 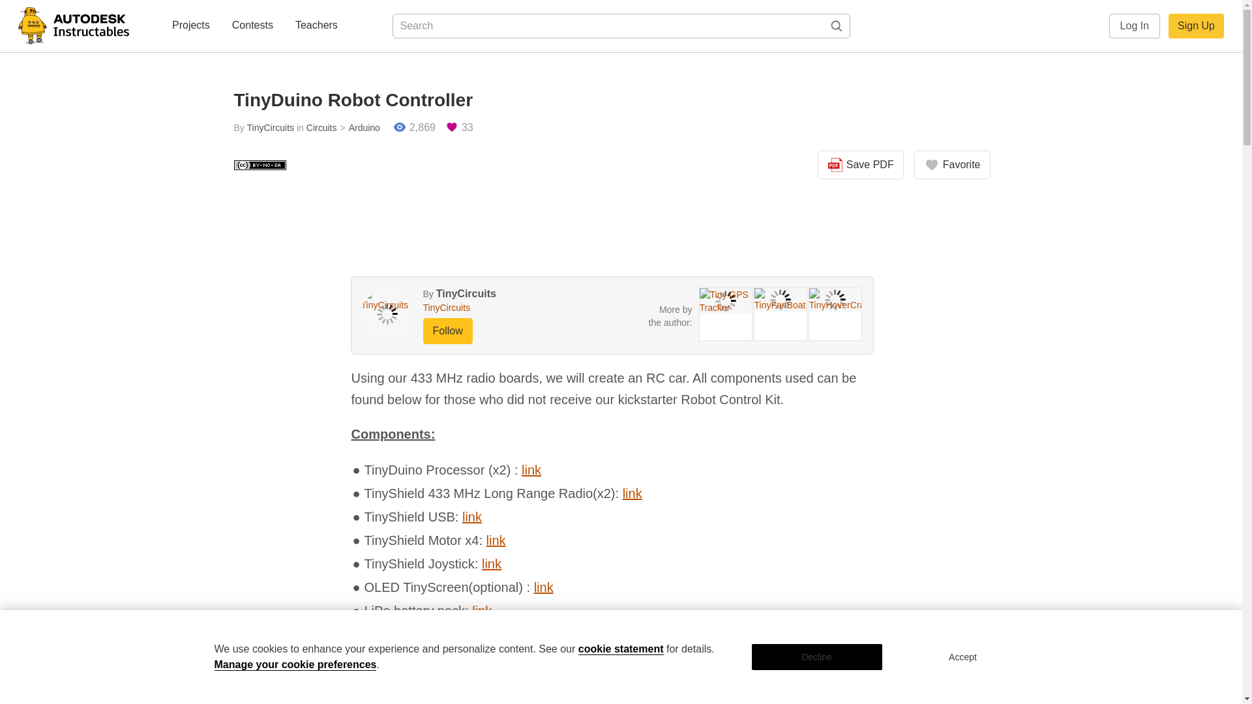 I want to click on Sign Up, so click(x=1196, y=26).